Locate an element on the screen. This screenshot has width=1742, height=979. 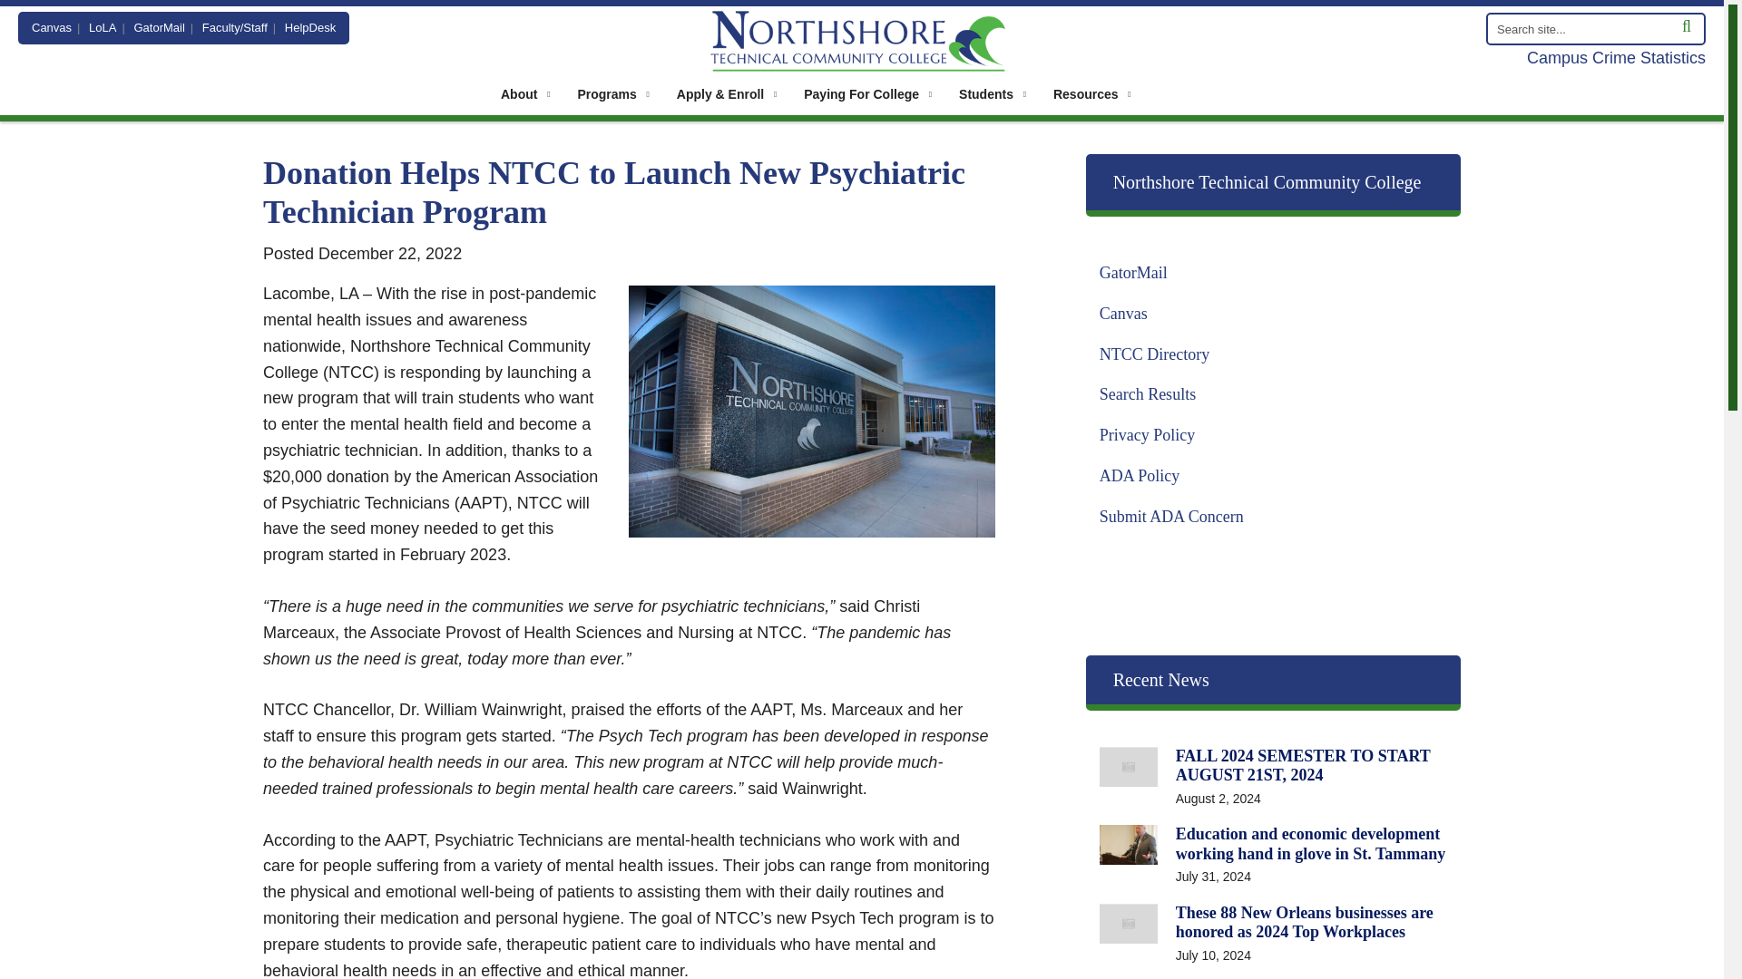
Programs is located at coordinates (612, 93).